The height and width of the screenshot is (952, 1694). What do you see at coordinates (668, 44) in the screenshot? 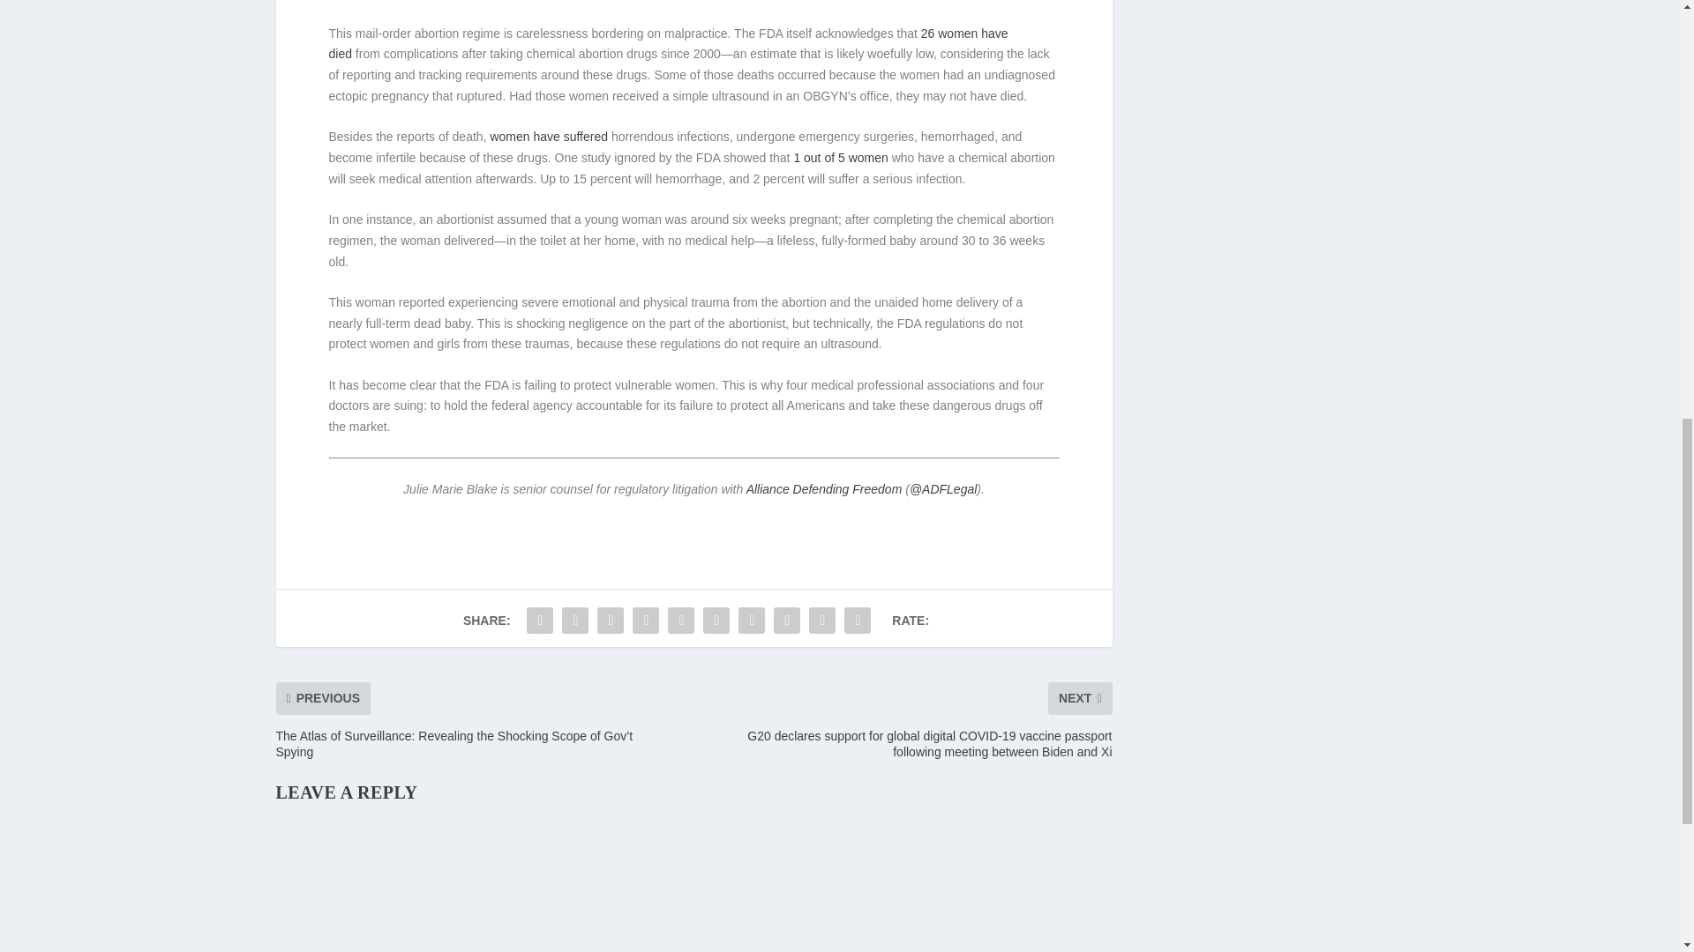
I see `26 women have died` at bounding box center [668, 44].